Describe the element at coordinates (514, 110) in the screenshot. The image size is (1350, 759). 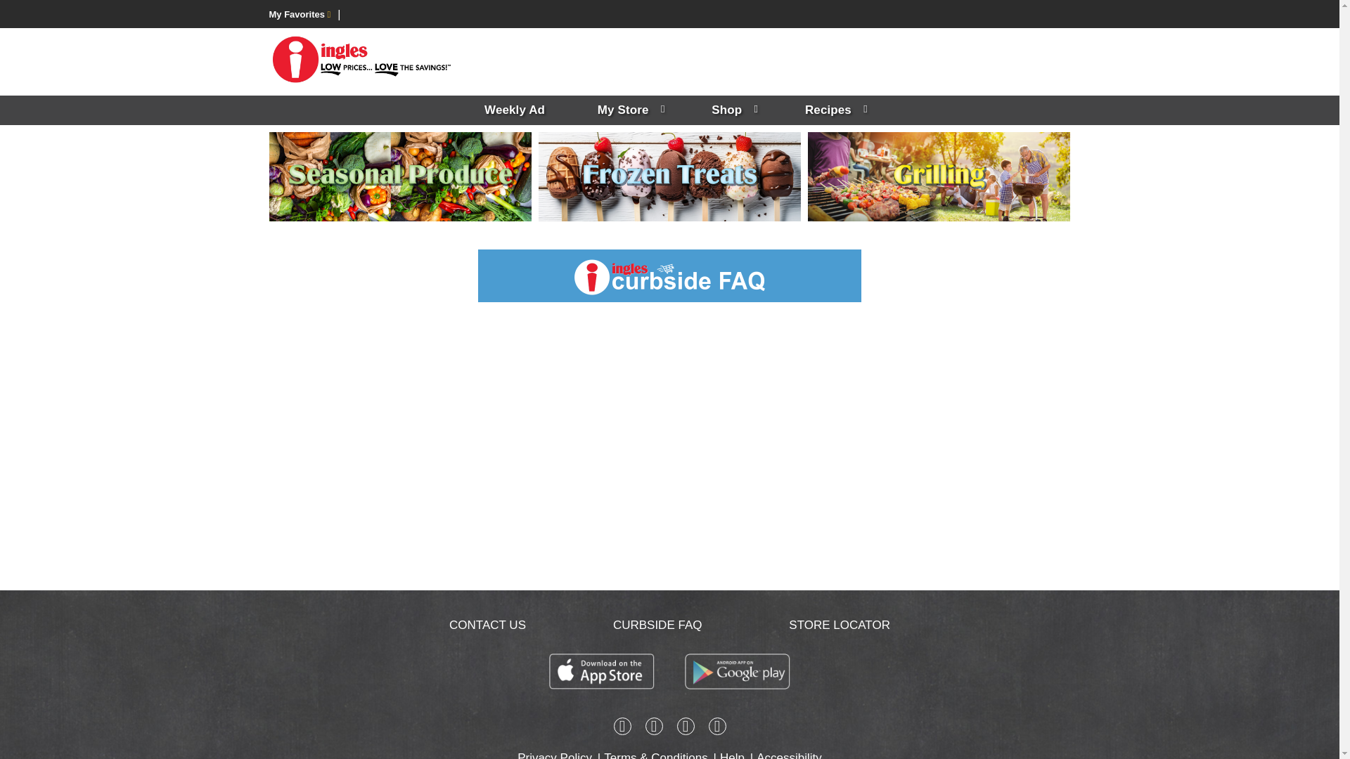
I see `Weekly Ad` at that location.